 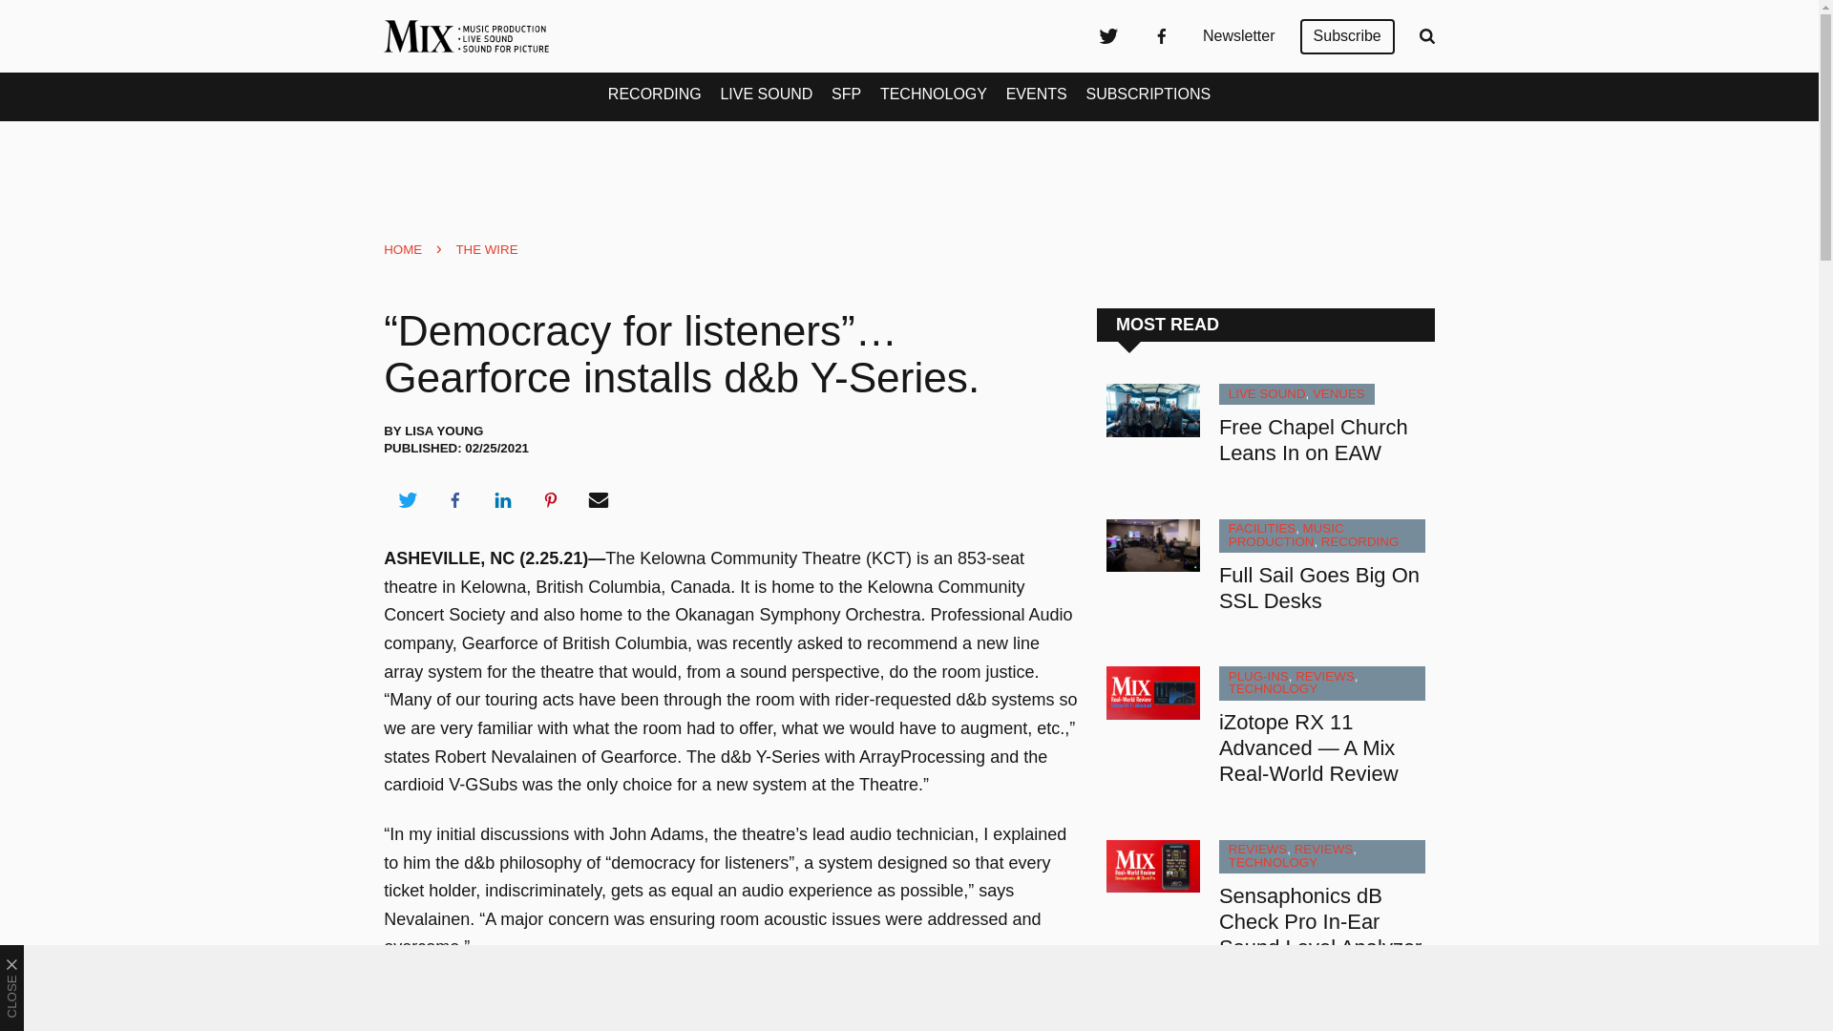 I want to click on Share on Facebook, so click(x=454, y=499).